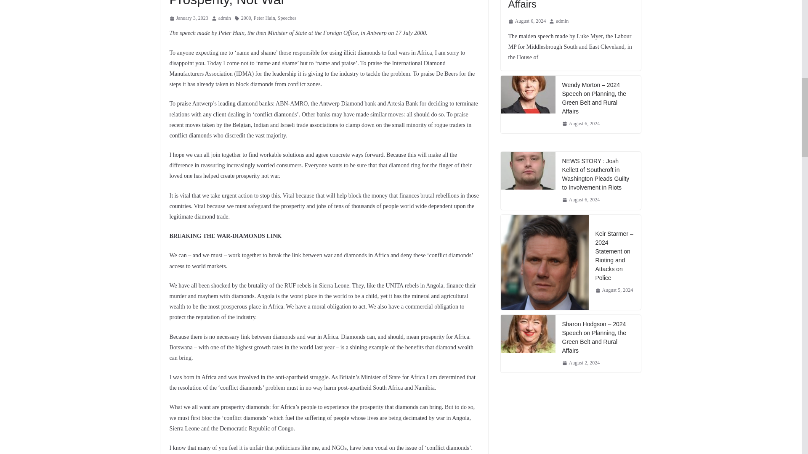  I want to click on January 3, 2023, so click(188, 18).